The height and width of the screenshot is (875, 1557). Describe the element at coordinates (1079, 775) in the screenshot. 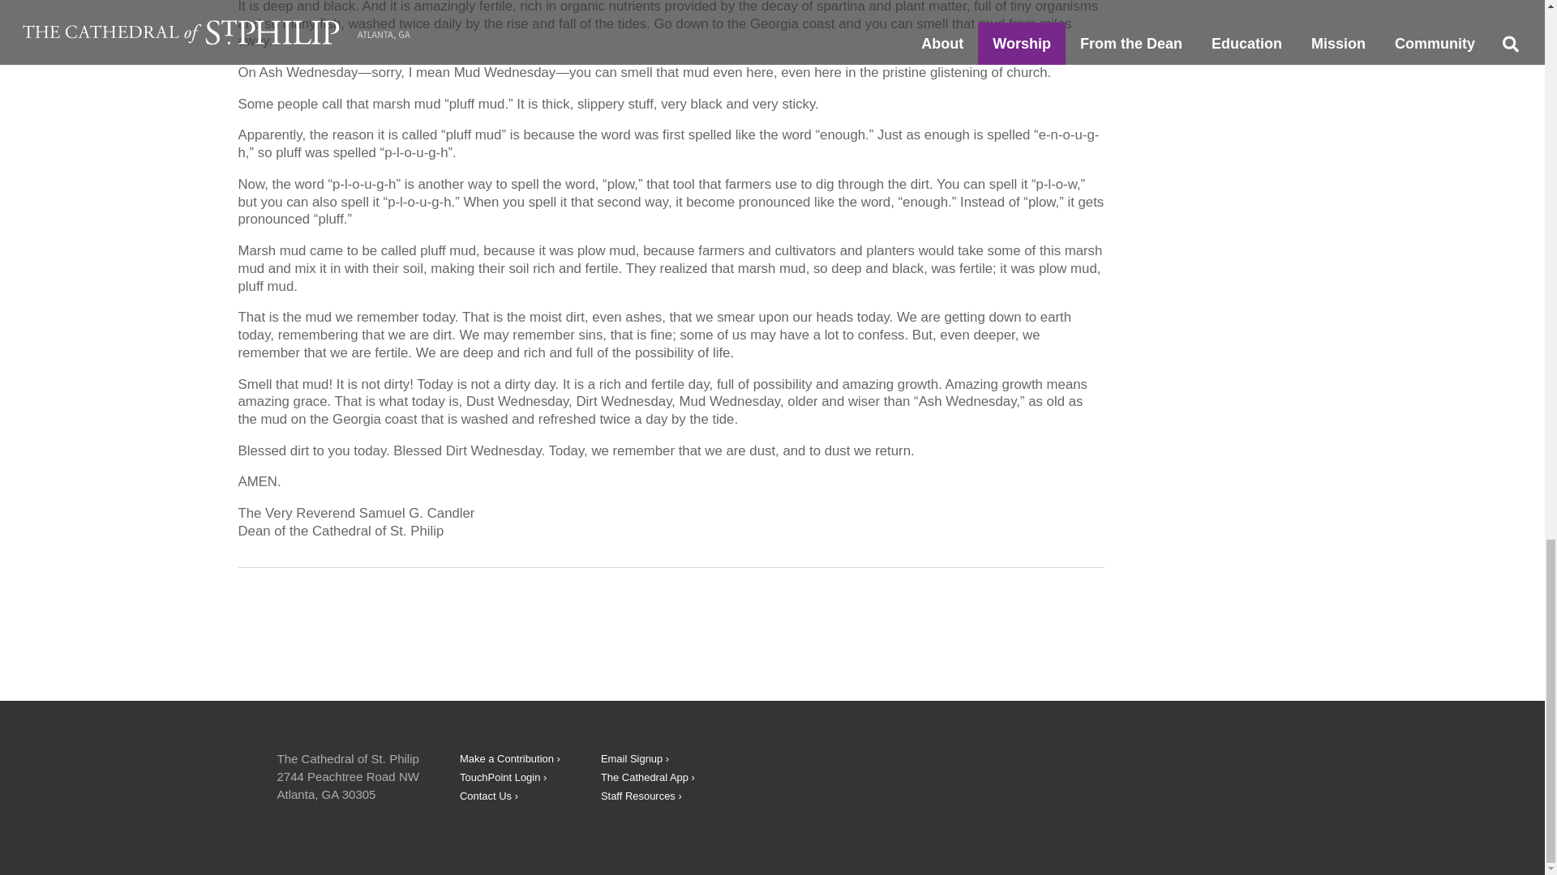

I see `Find us on Facebook` at that location.